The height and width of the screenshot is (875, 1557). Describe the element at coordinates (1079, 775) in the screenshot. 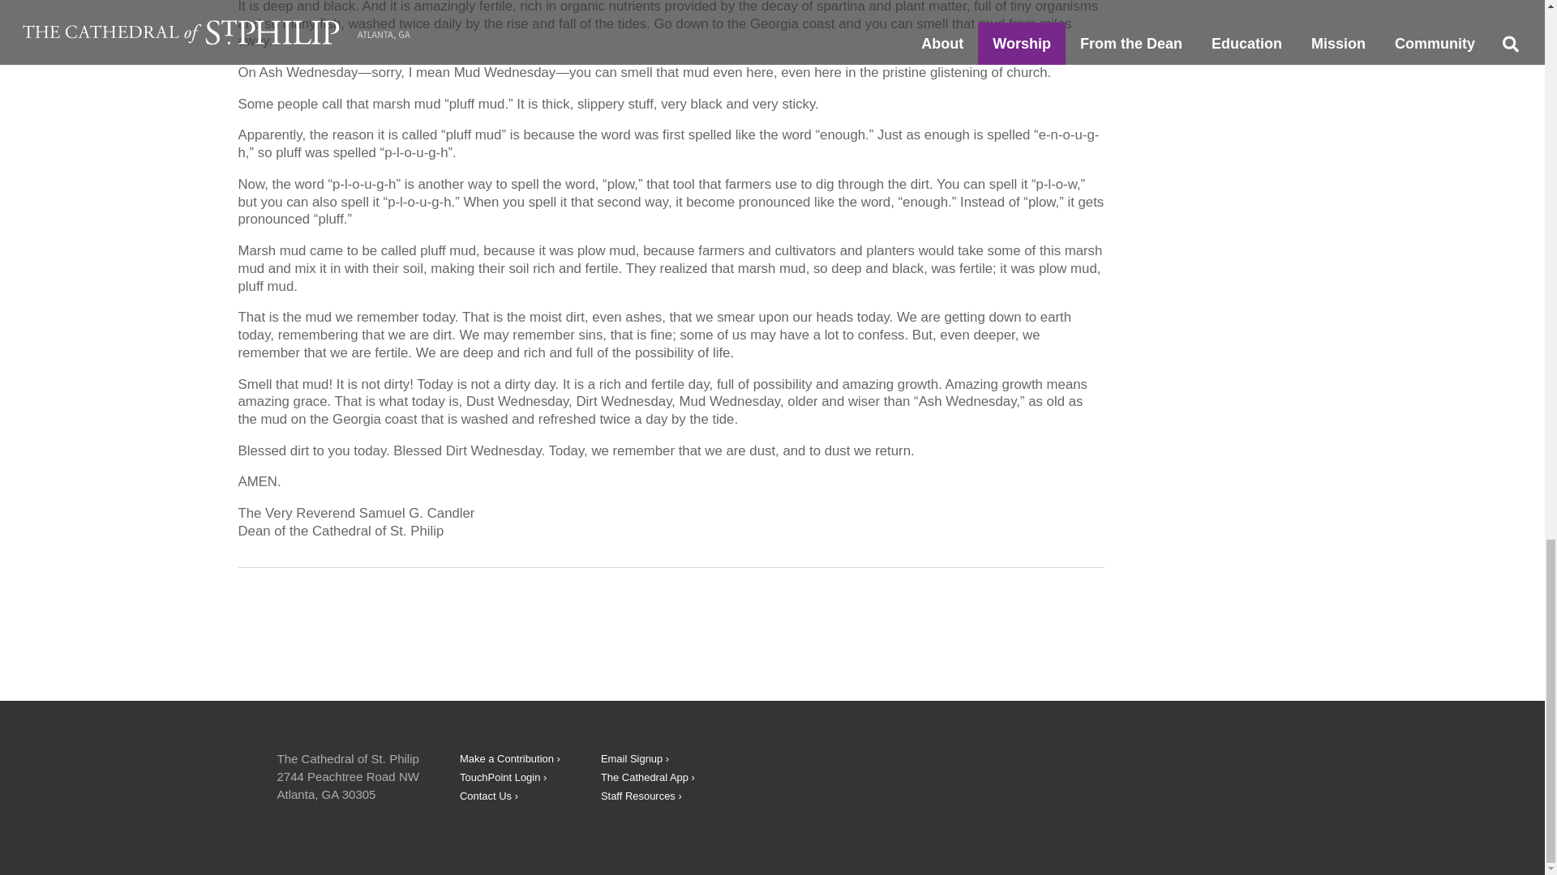

I see `Find us on Facebook` at that location.